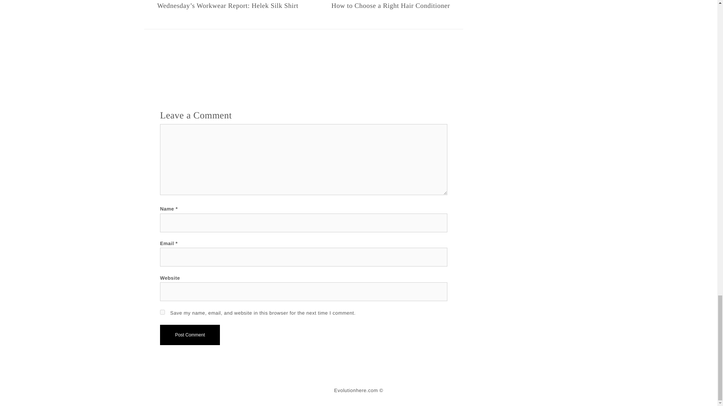 The width and height of the screenshot is (723, 406). Describe the element at coordinates (162, 312) in the screenshot. I see `yes` at that location.